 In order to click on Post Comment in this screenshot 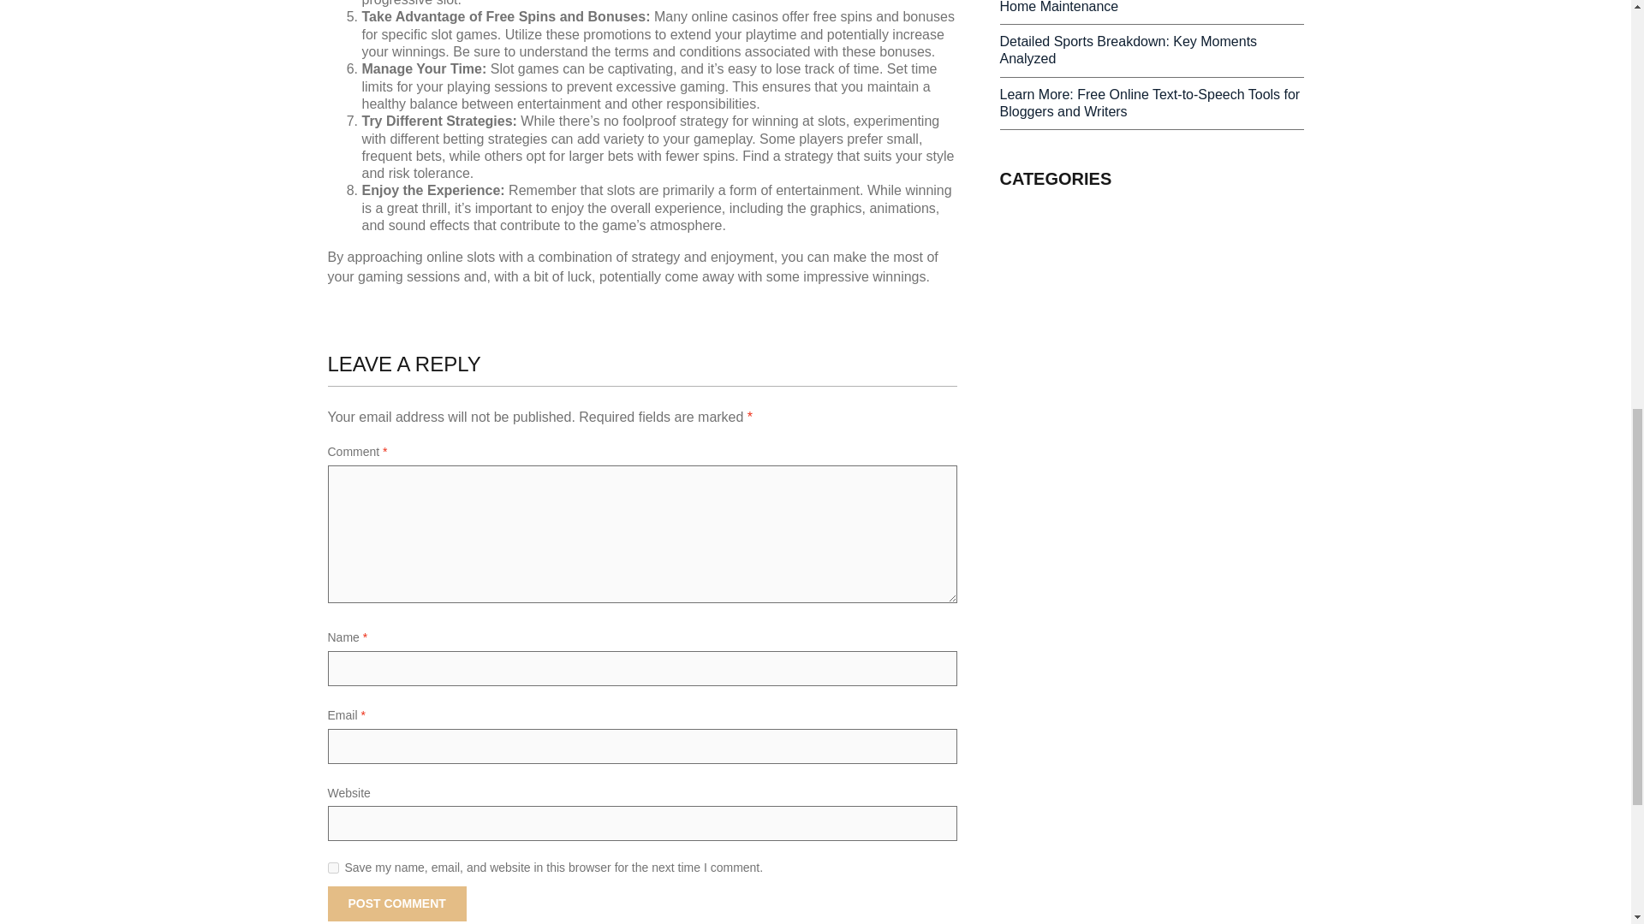, I will do `click(396, 903)`.